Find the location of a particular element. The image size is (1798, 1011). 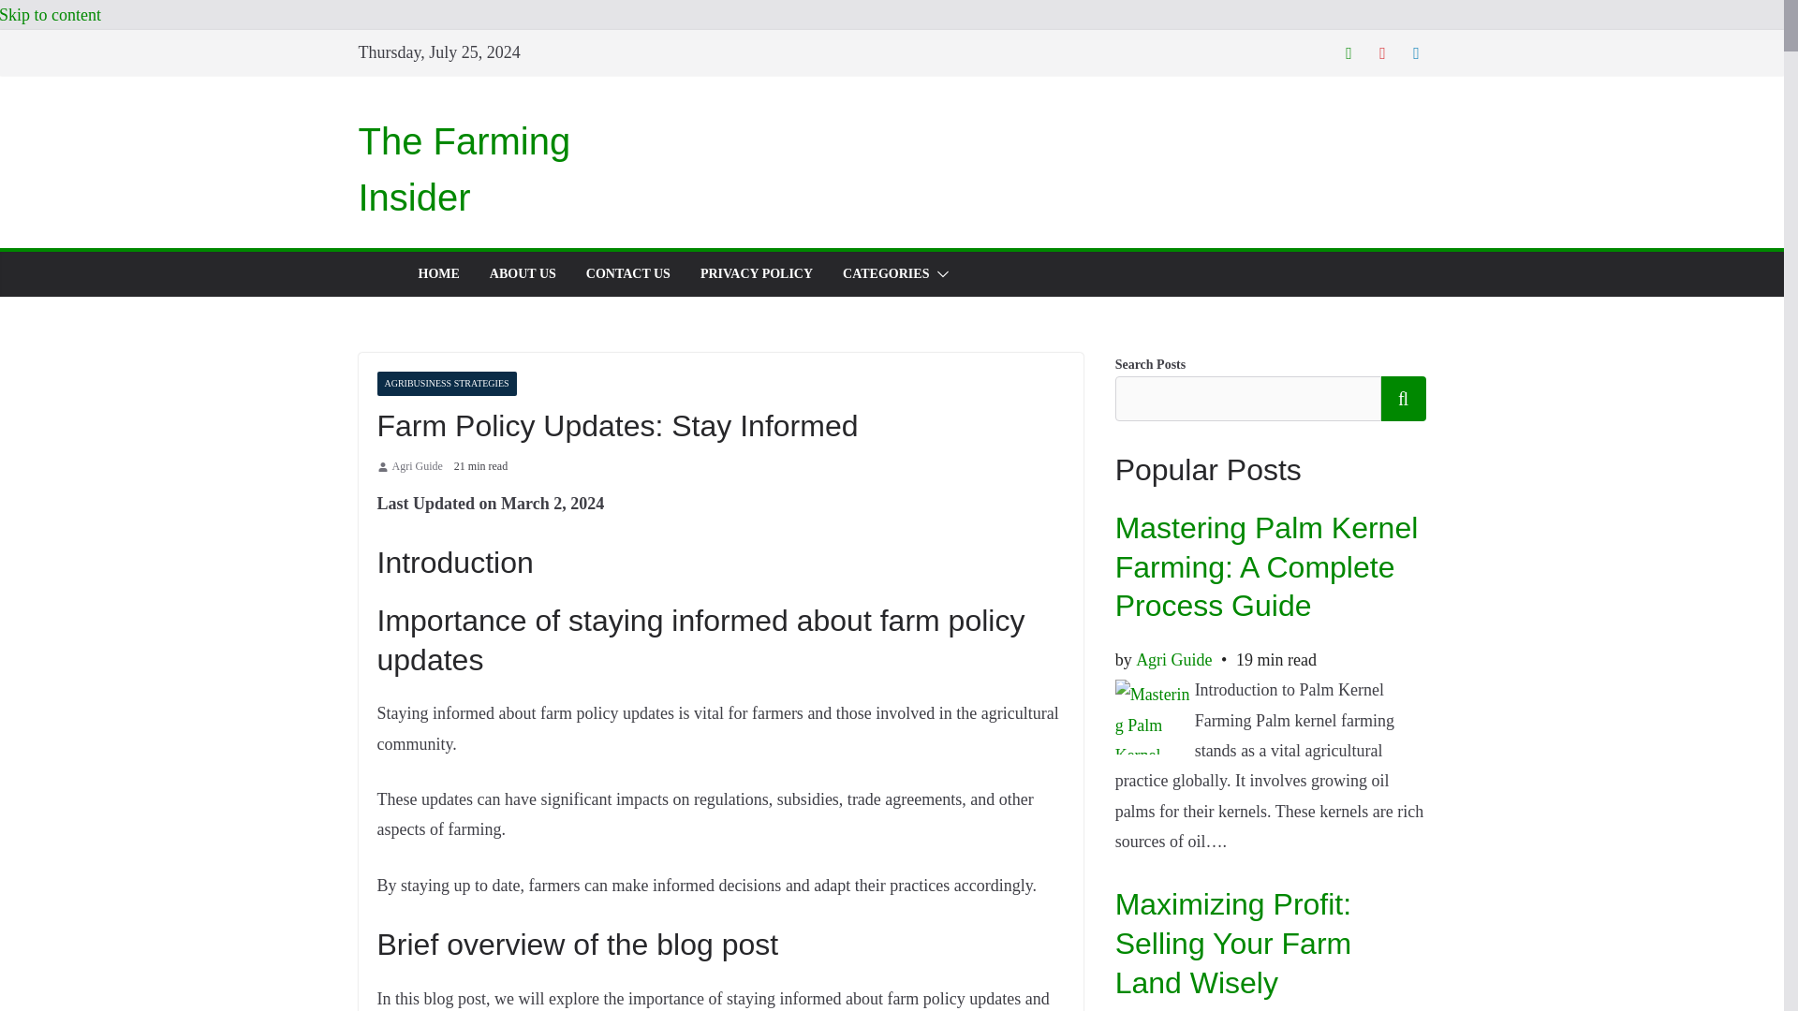

CATEGORIES is located at coordinates (886, 273).